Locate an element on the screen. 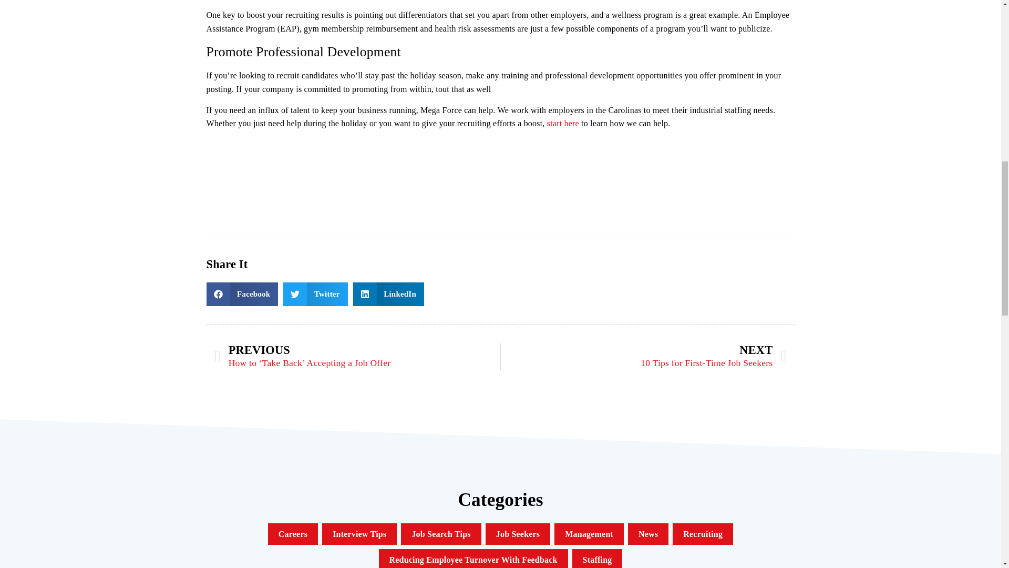 The image size is (1009, 568). Staffing is located at coordinates (598, 560).